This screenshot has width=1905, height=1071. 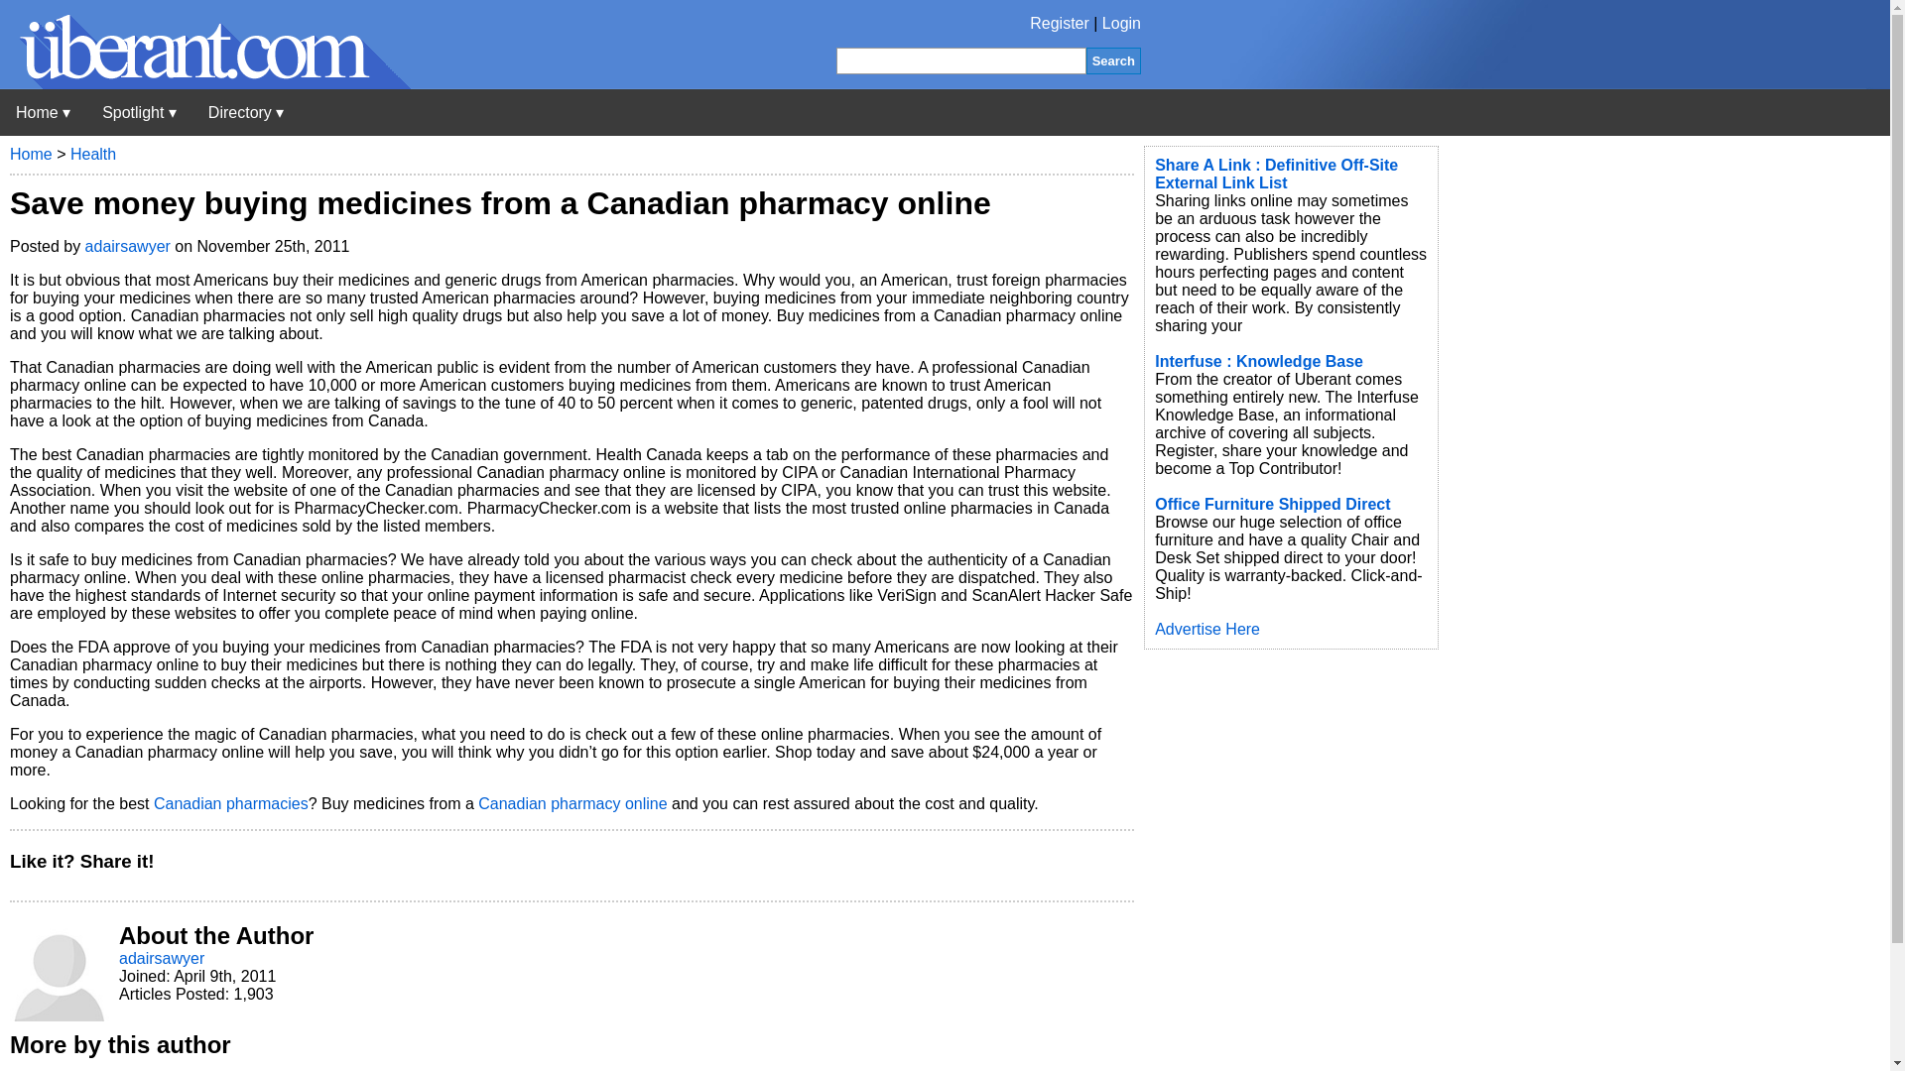 What do you see at coordinates (43, 112) in the screenshot?
I see `Uberant` at bounding box center [43, 112].